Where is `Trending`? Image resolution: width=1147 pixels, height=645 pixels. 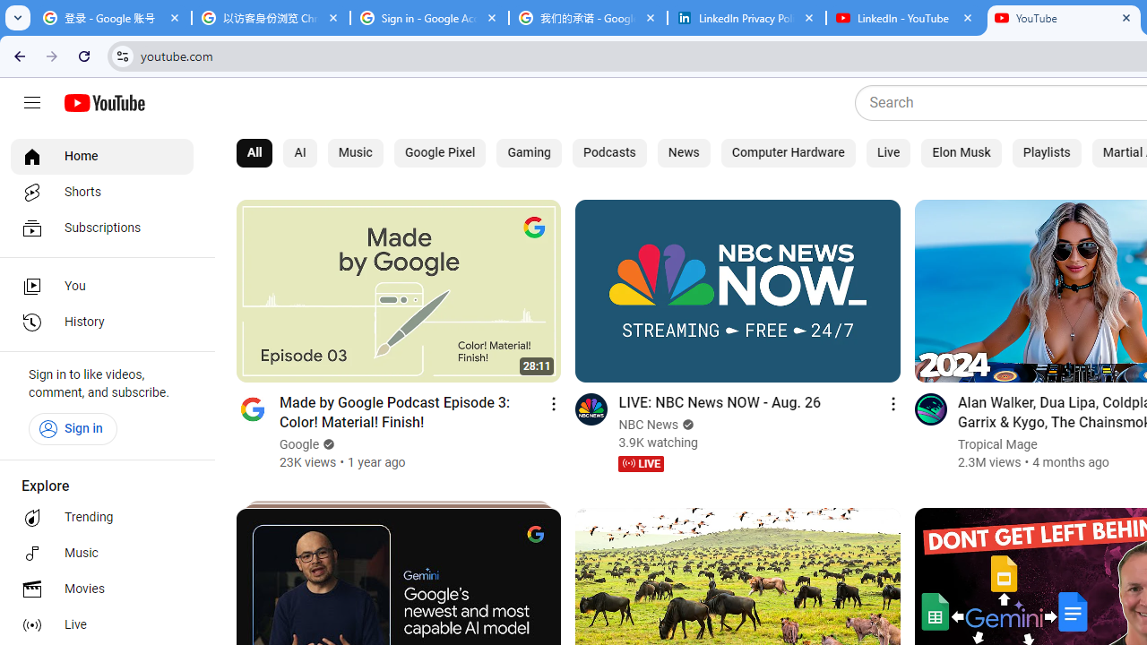 Trending is located at coordinates (102, 518).